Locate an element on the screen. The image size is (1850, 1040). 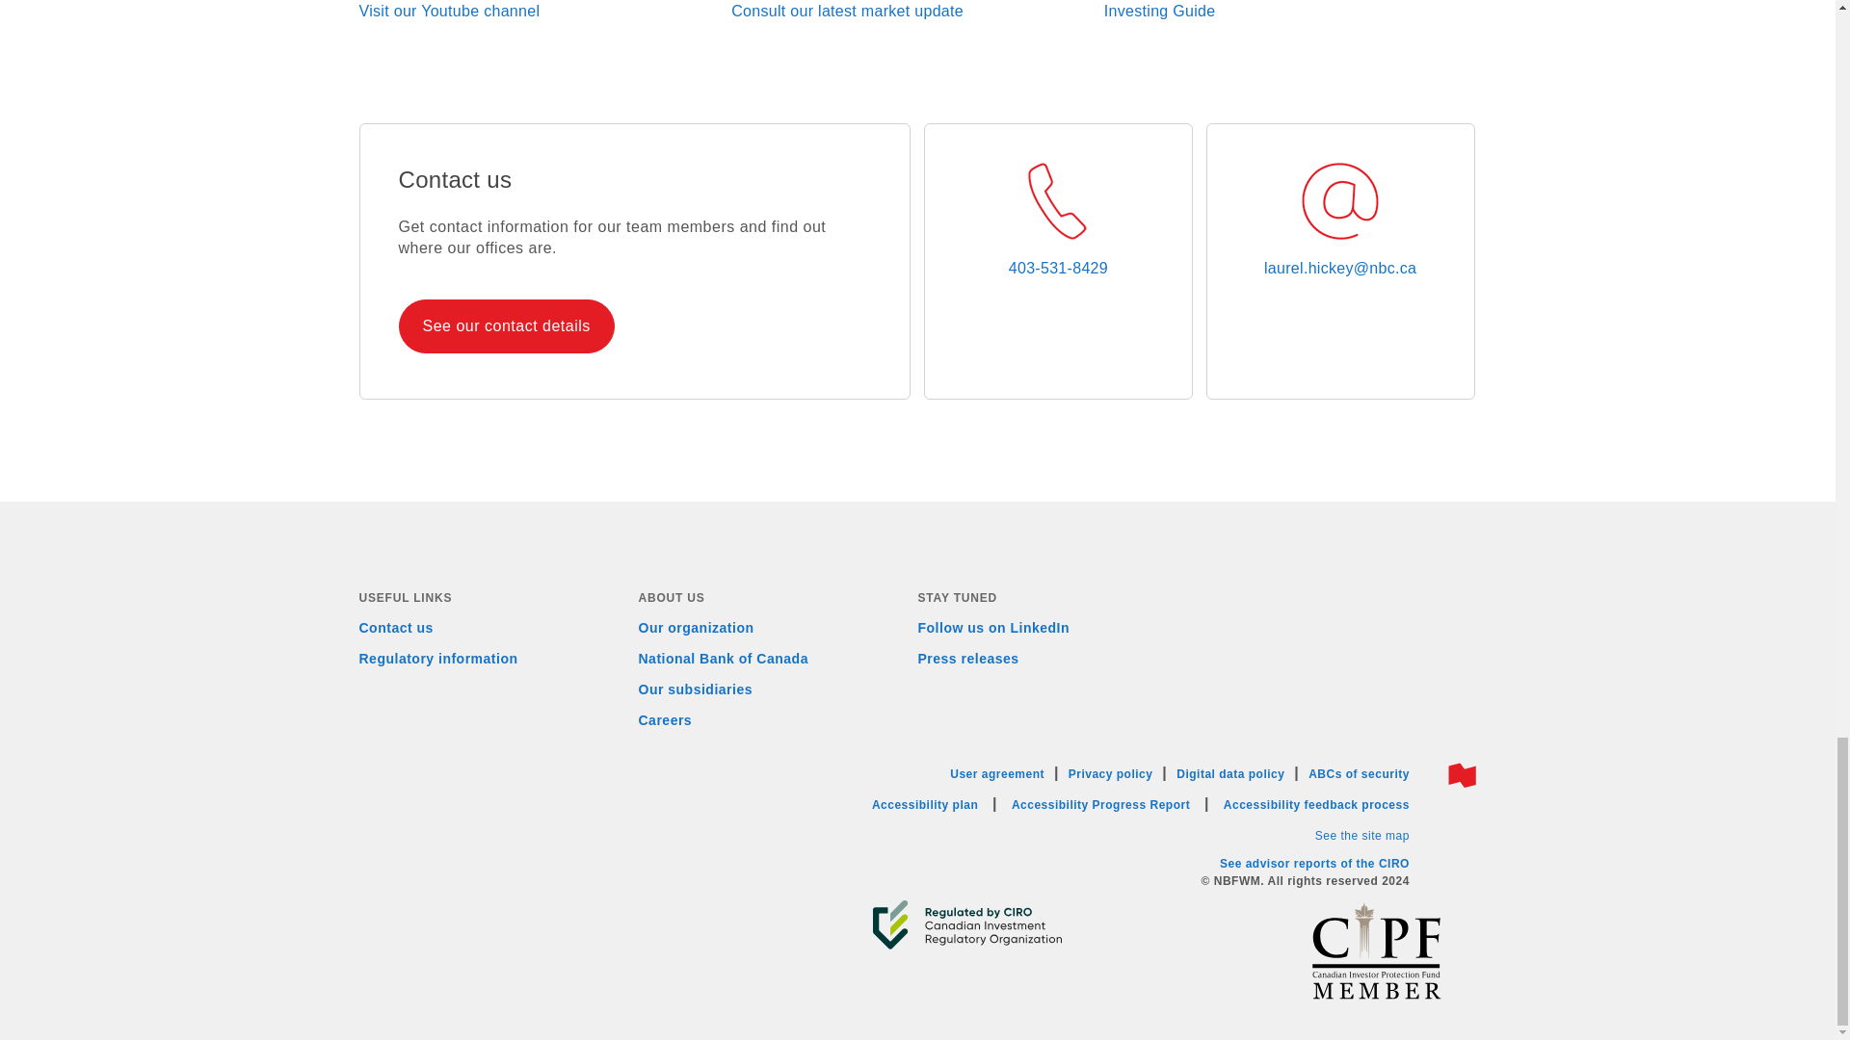
National Bank of Canada is located at coordinates (723, 659).